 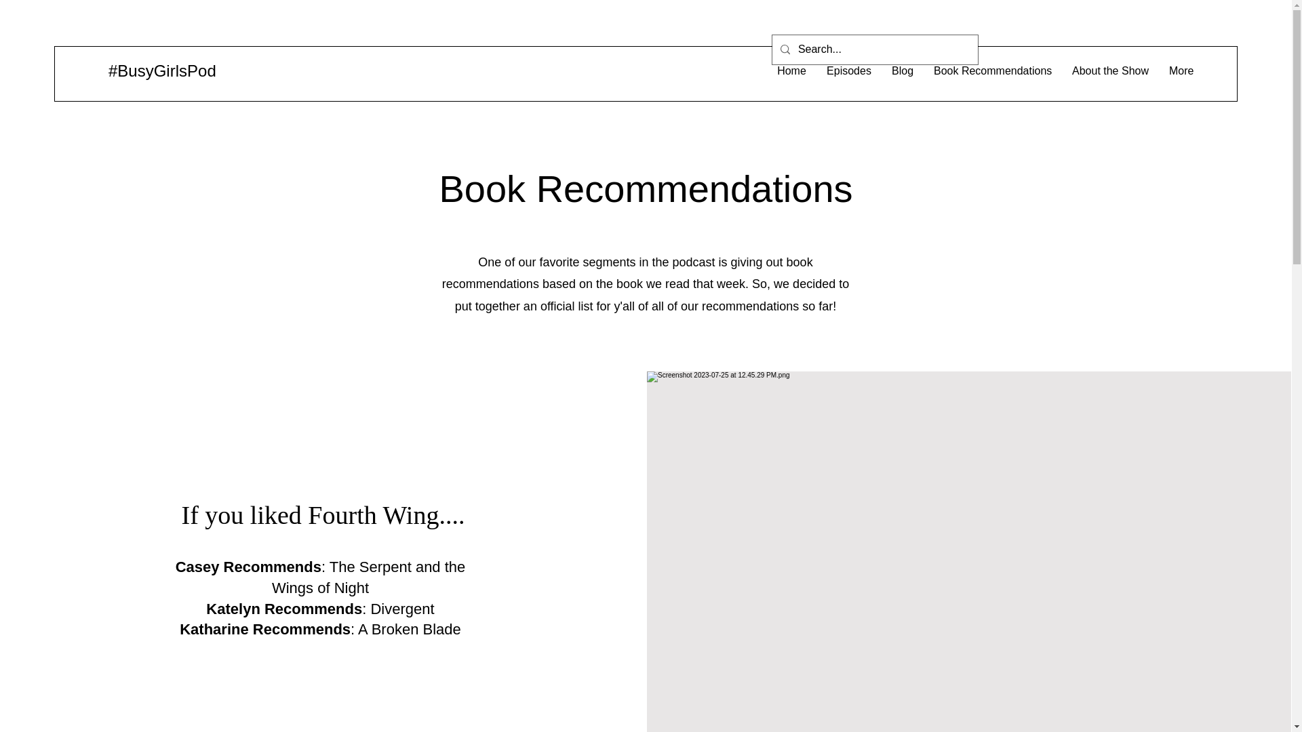 What do you see at coordinates (933, 52) in the screenshot?
I see `Log In` at bounding box center [933, 52].